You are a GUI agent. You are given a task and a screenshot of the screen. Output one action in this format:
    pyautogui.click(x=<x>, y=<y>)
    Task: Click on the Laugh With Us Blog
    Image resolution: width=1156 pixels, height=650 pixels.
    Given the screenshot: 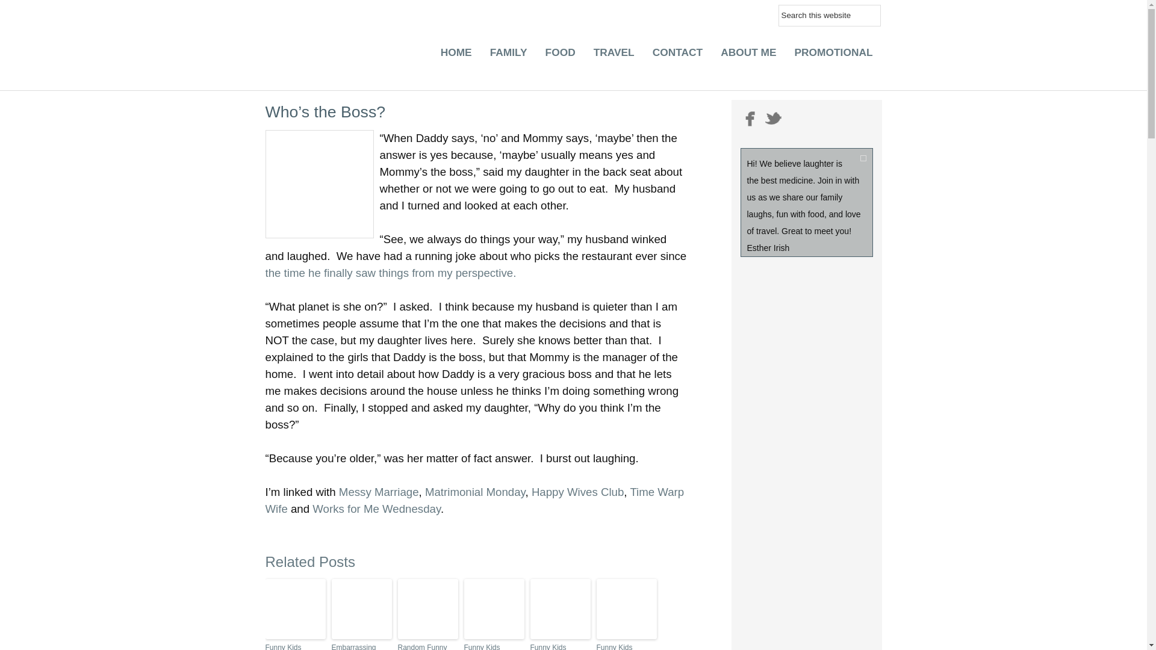 What is the action you would take?
    pyautogui.click(x=309, y=45)
    